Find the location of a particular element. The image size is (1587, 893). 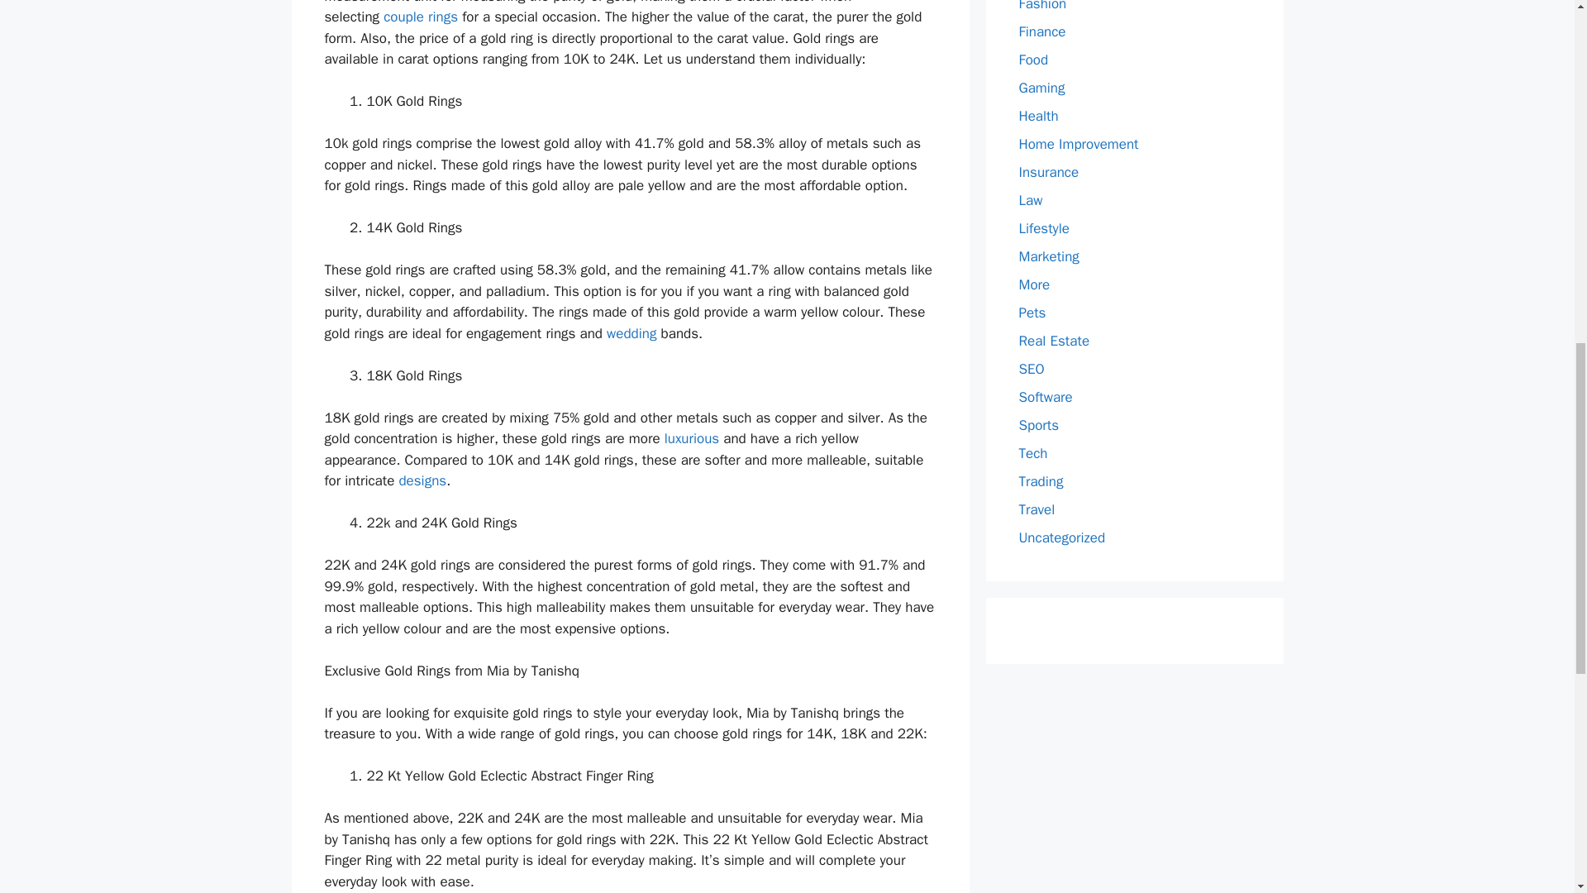

wedding is located at coordinates (631, 333).